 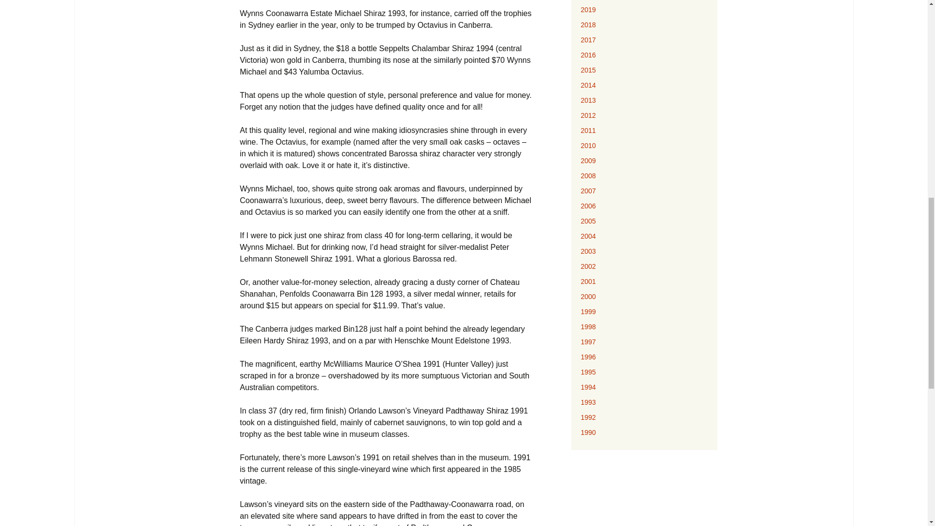 I want to click on 2018, so click(x=588, y=25).